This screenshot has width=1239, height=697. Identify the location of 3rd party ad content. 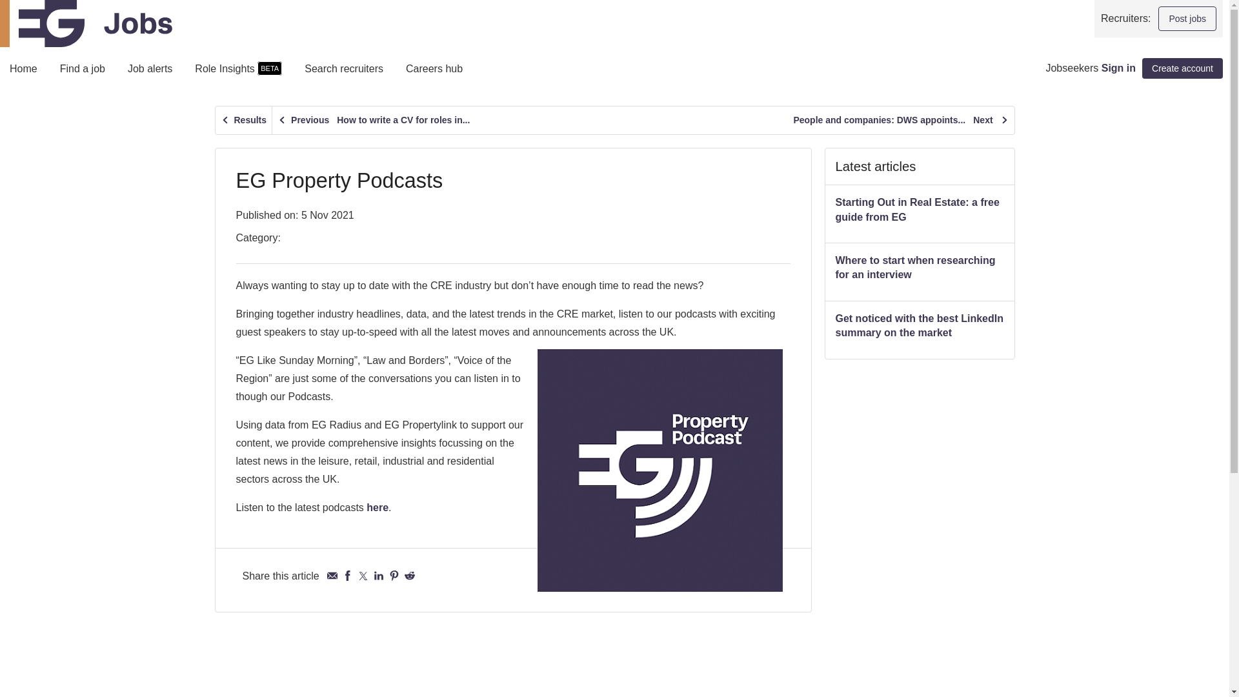
(920, 534).